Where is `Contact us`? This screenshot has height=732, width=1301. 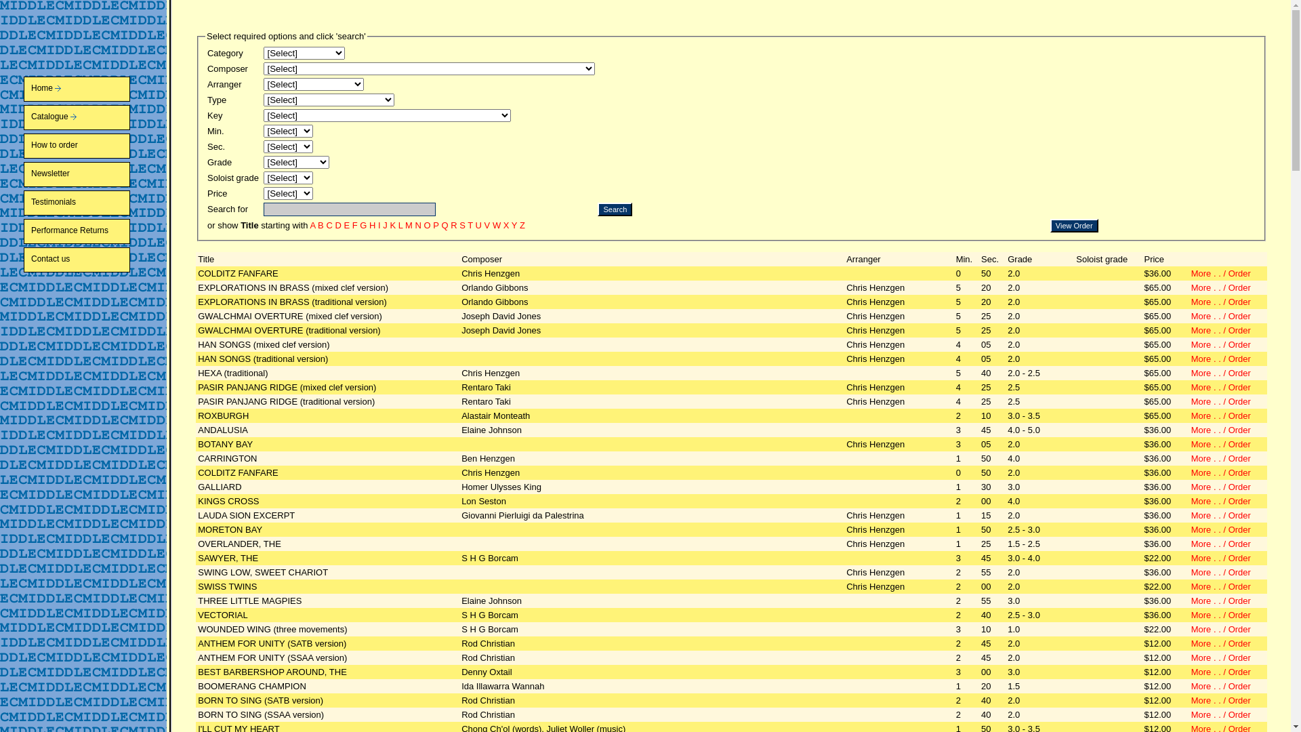
Contact us is located at coordinates (94, 260).